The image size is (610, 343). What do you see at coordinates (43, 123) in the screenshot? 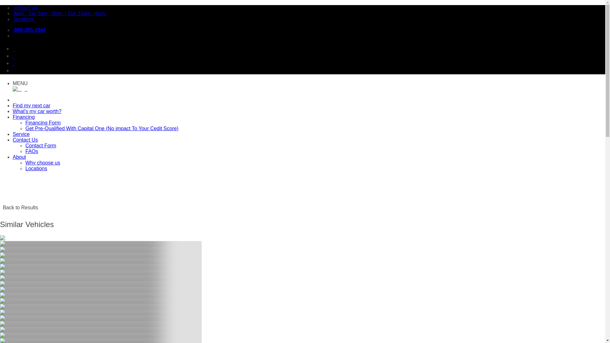
I see `Financing Form` at bounding box center [43, 123].